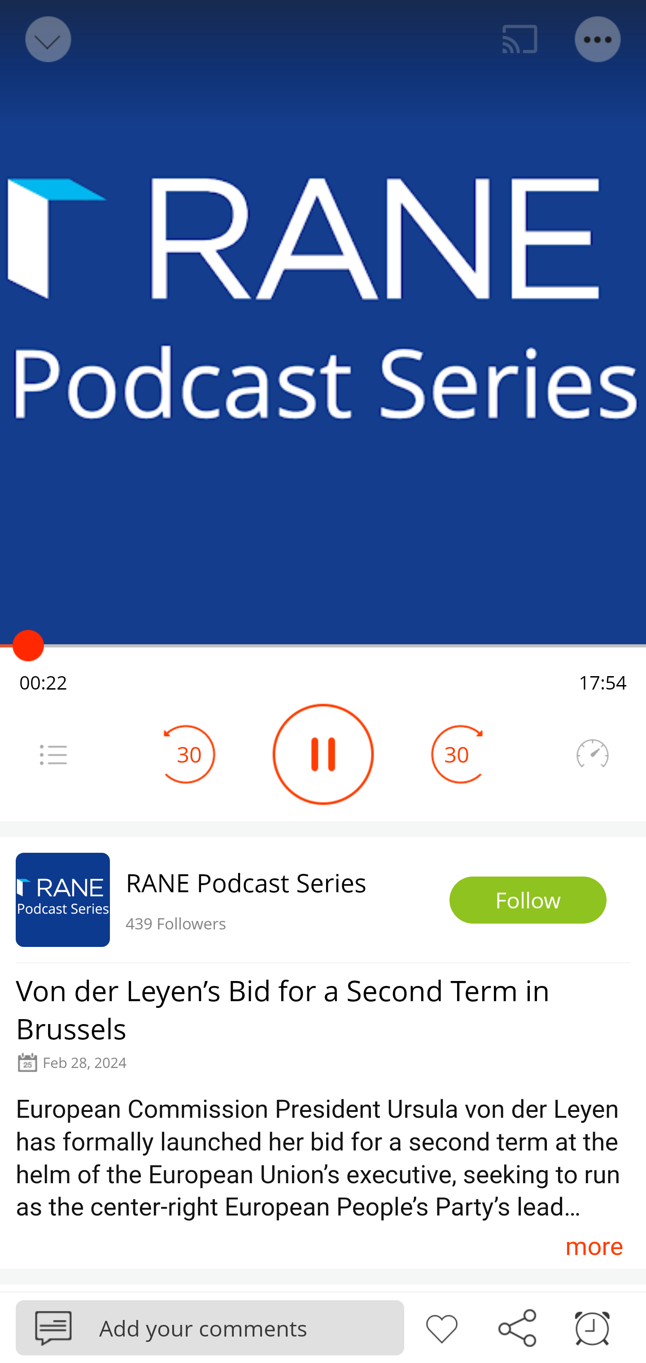 The width and height of the screenshot is (646, 1363). I want to click on Like, so click(441, 1327).